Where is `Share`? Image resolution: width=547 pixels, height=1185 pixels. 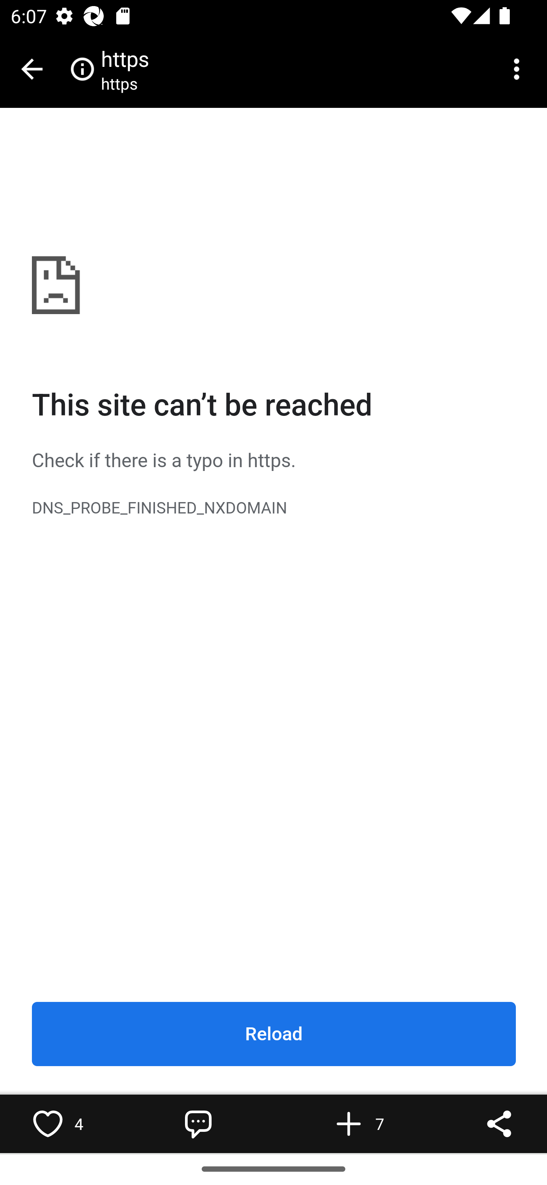
Share is located at coordinates (499, 1123).